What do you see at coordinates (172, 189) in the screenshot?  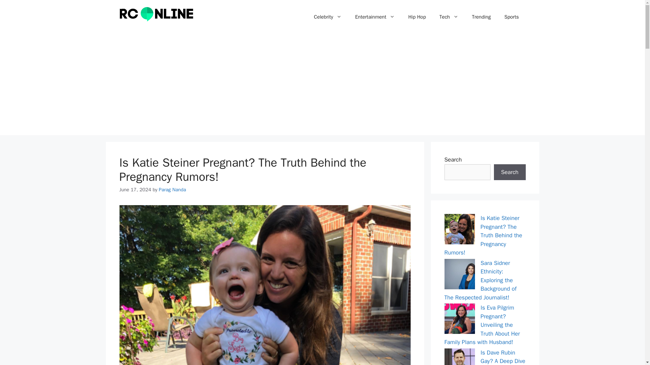 I see `Parag Nanda` at bounding box center [172, 189].